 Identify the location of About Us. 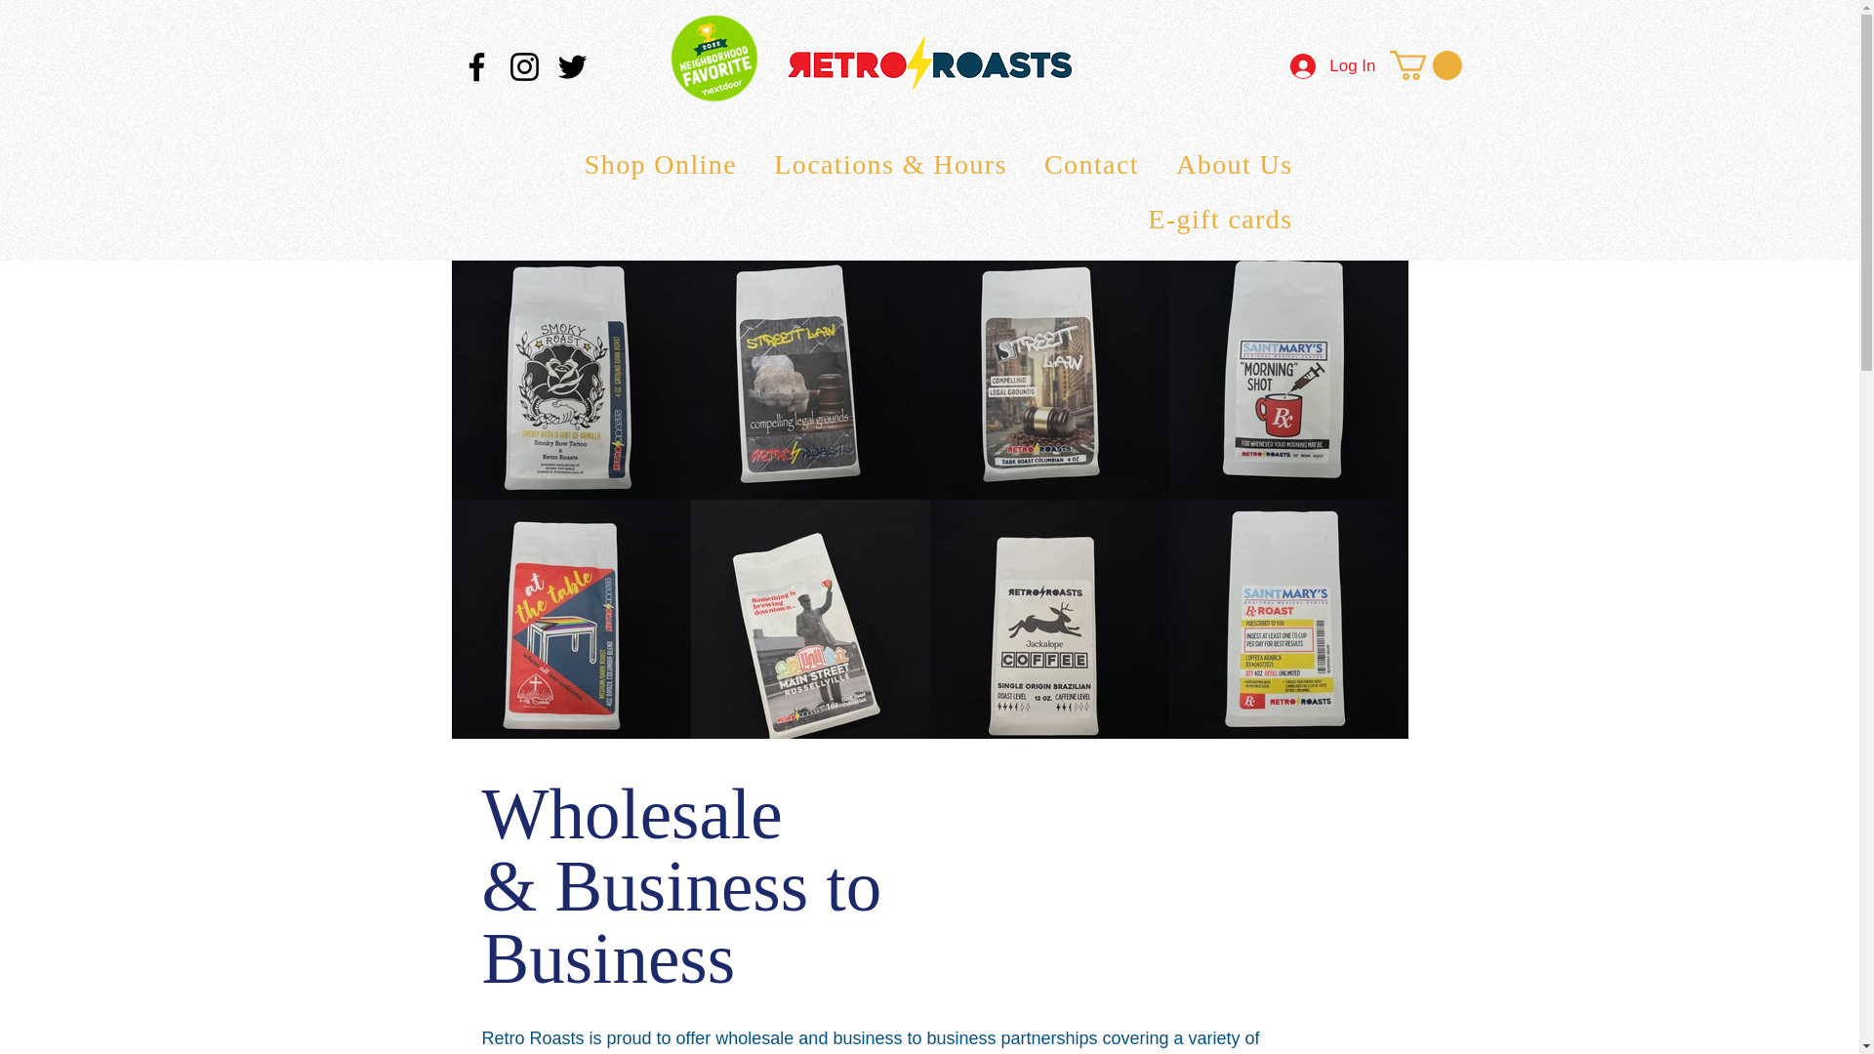
(1225, 164).